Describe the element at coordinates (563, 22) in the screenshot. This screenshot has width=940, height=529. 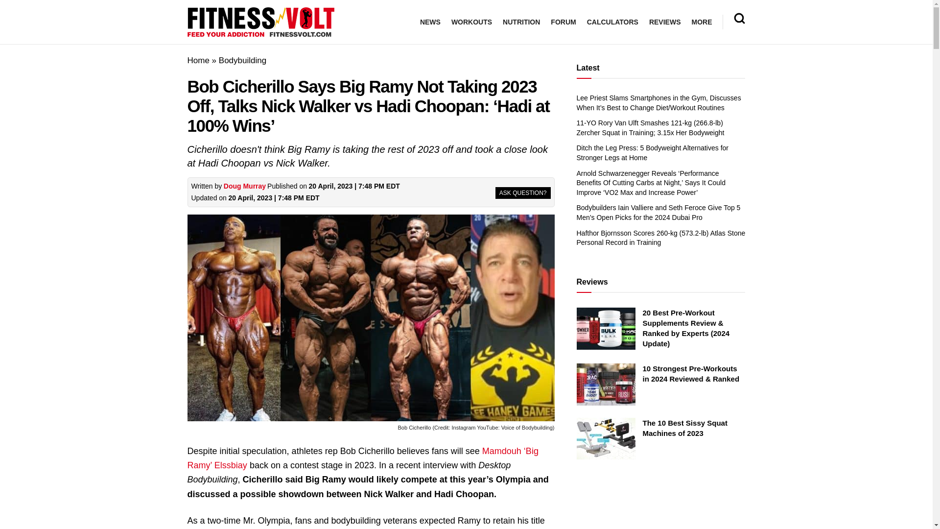
I see `FORUM` at that location.